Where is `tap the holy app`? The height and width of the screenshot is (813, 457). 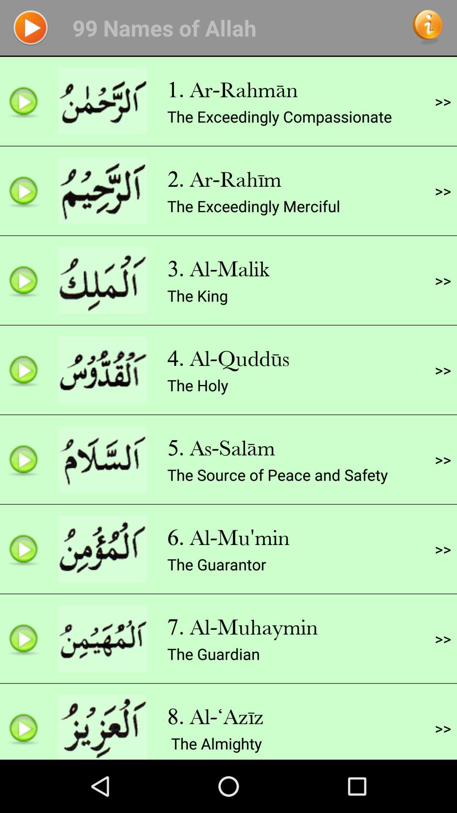
tap the holy app is located at coordinates (198, 385).